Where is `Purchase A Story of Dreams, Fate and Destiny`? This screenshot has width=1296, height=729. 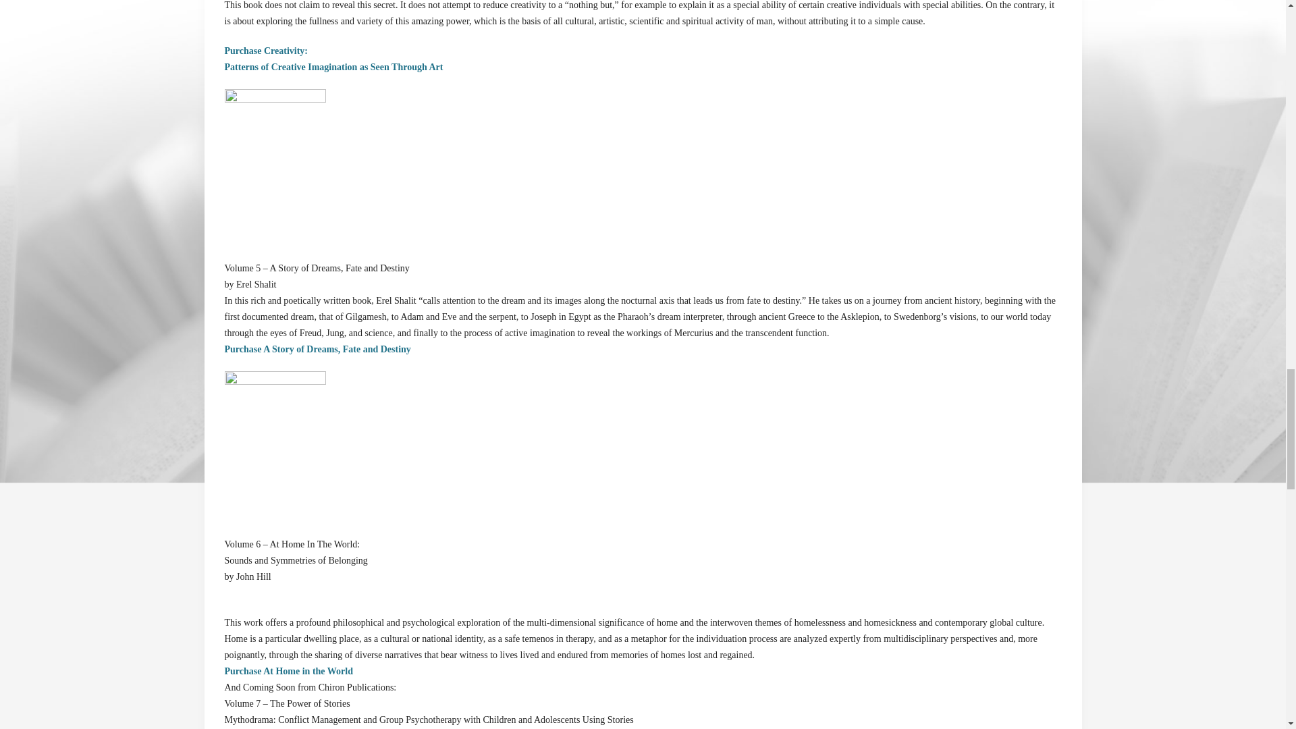
Purchase A Story of Dreams, Fate and Destiny is located at coordinates (317, 348).